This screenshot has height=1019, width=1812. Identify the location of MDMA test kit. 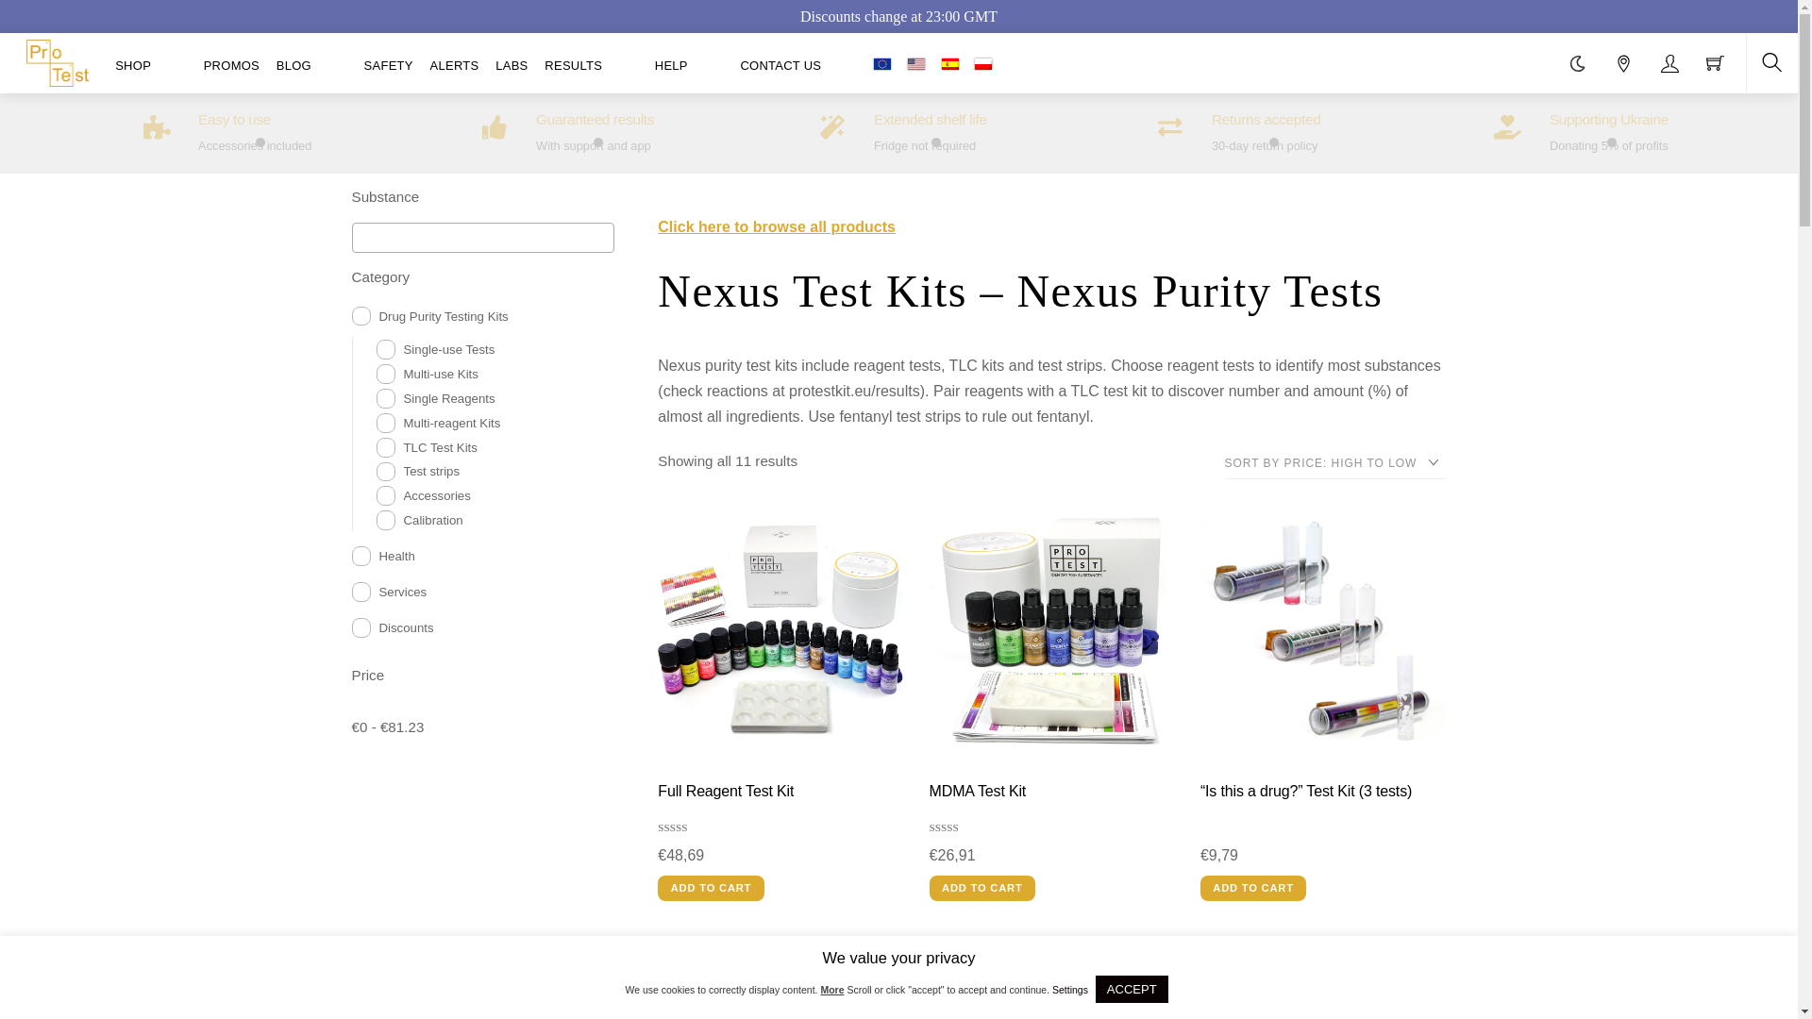
(1052, 631).